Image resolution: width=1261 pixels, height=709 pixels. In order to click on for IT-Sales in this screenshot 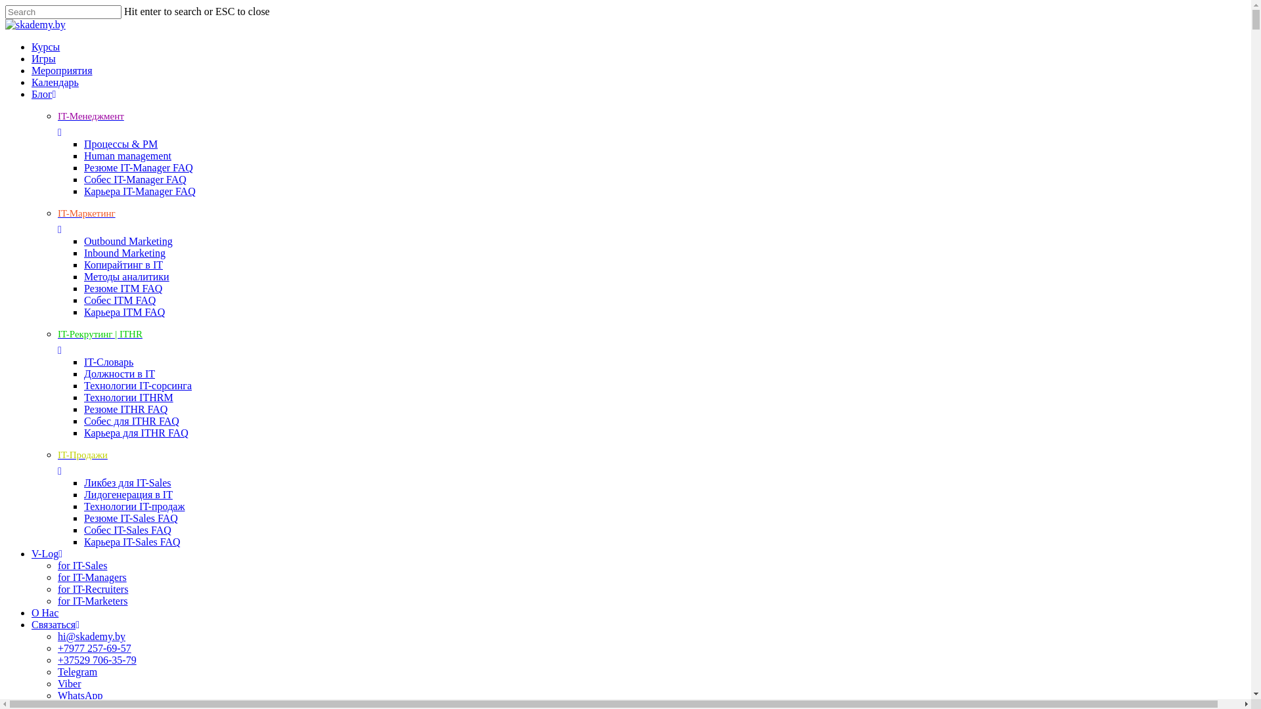, I will do `click(83, 566)`.